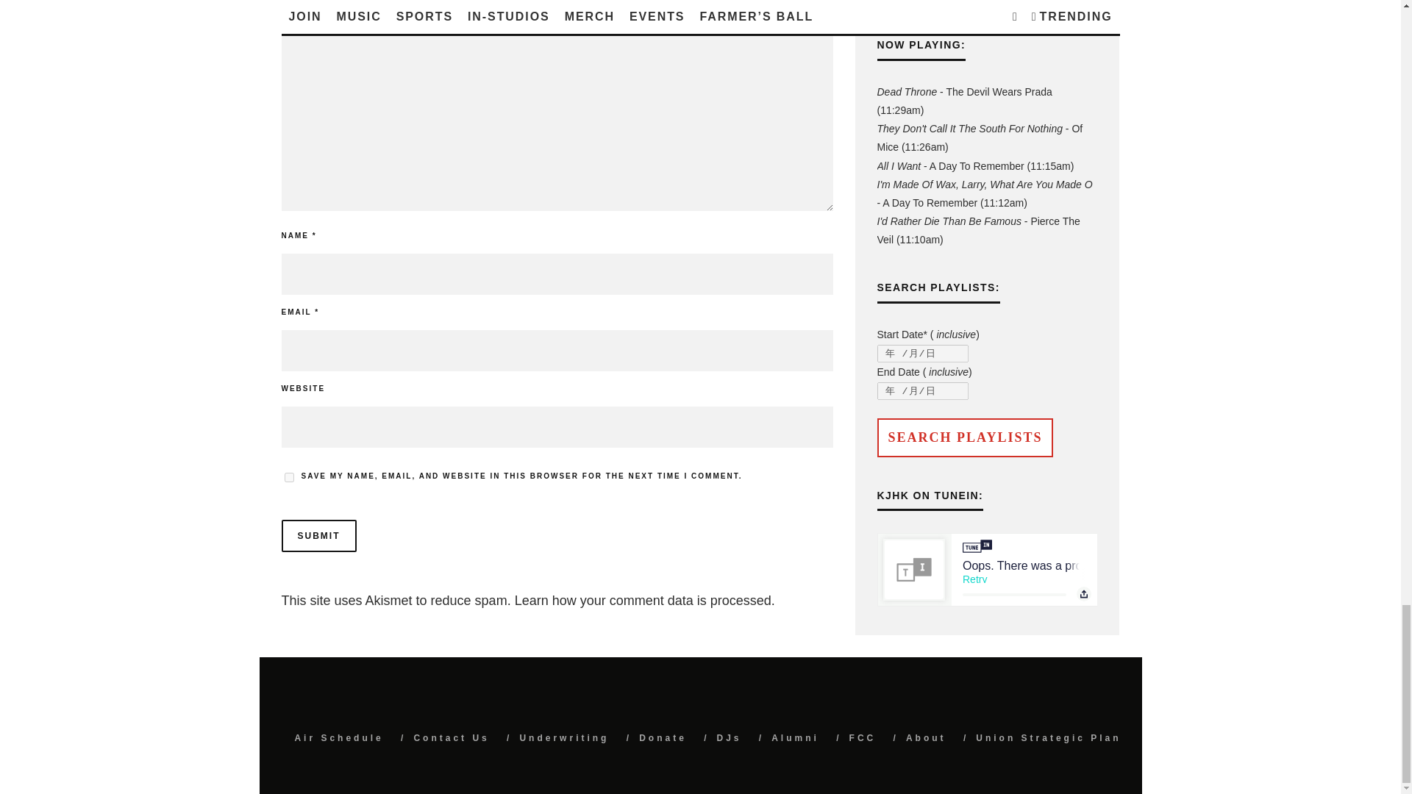 The height and width of the screenshot is (794, 1412). Describe the element at coordinates (318, 535) in the screenshot. I see `Submit` at that location.